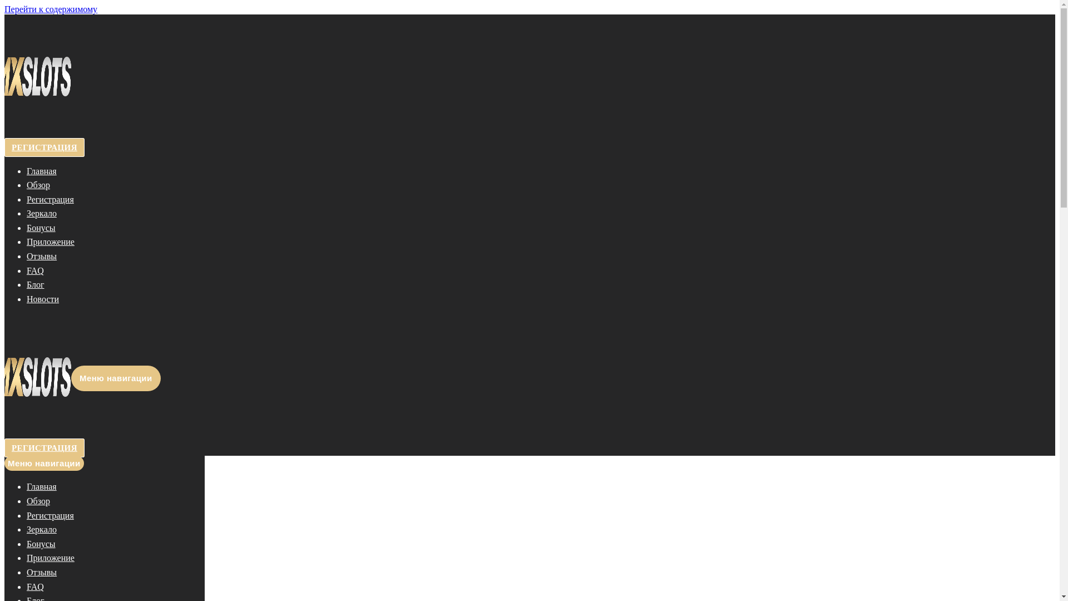  What do you see at coordinates (36, 270) in the screenshot?
I see `FAQ` at bounding box center [36, 270].